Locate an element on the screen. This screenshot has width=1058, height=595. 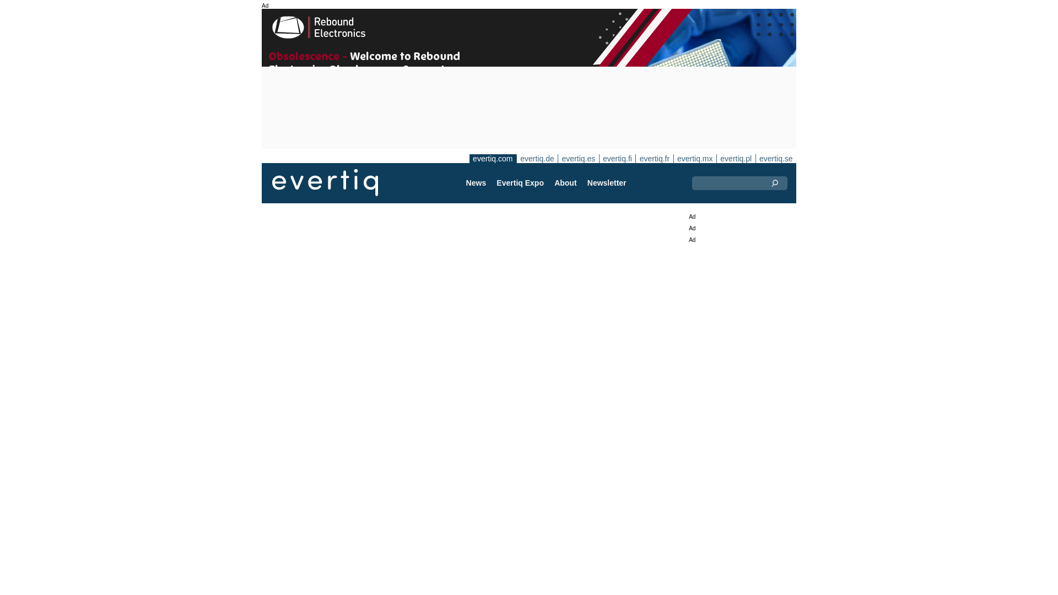
evertiq.es is located at coordinates (577, 158).